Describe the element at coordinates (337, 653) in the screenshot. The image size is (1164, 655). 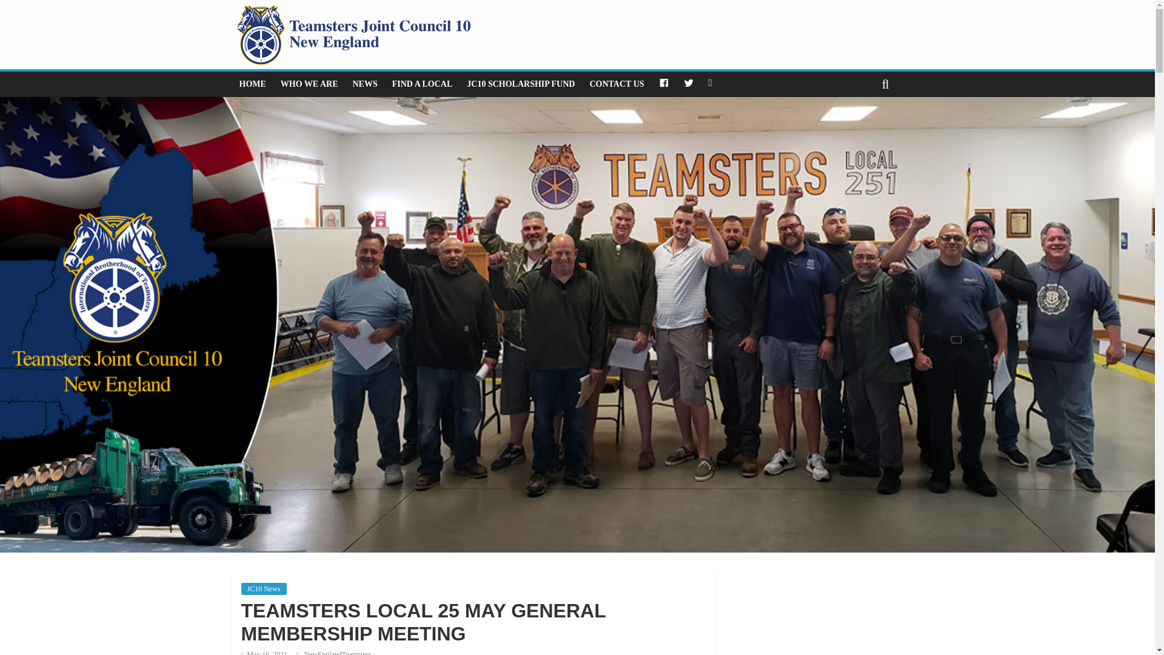
I see `NewEnglandTeamsters` at that location.